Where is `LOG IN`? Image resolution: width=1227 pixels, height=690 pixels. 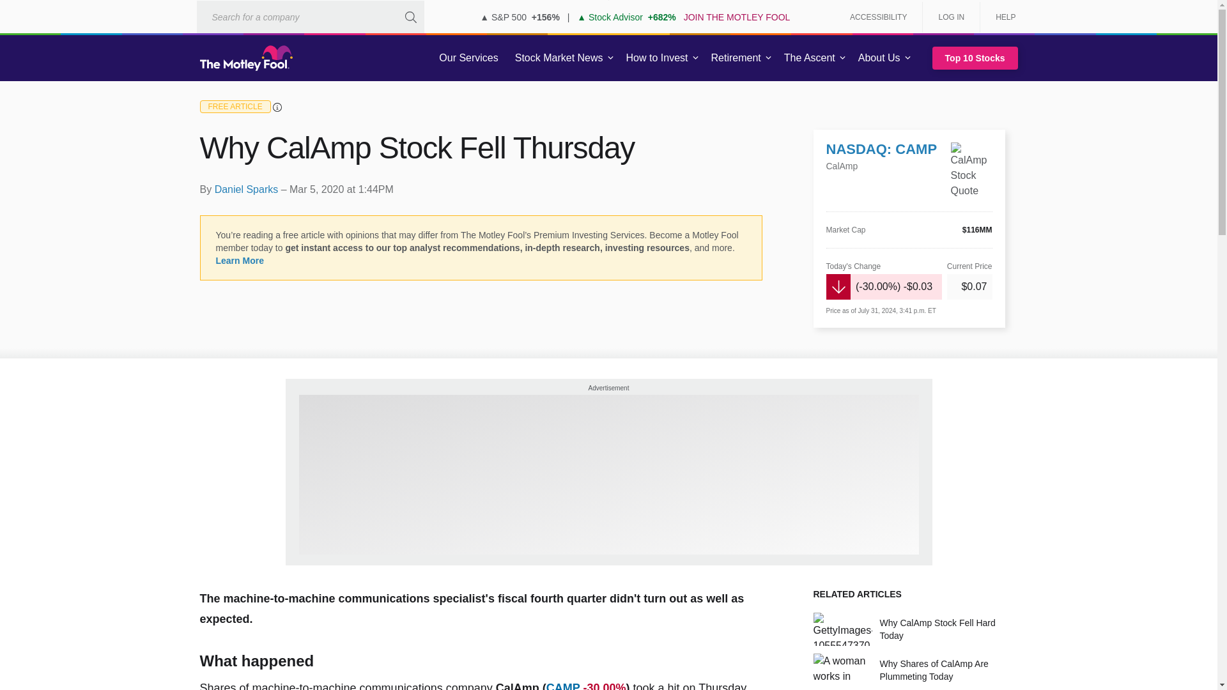
LOG IN is located at coordinates (951, 17).